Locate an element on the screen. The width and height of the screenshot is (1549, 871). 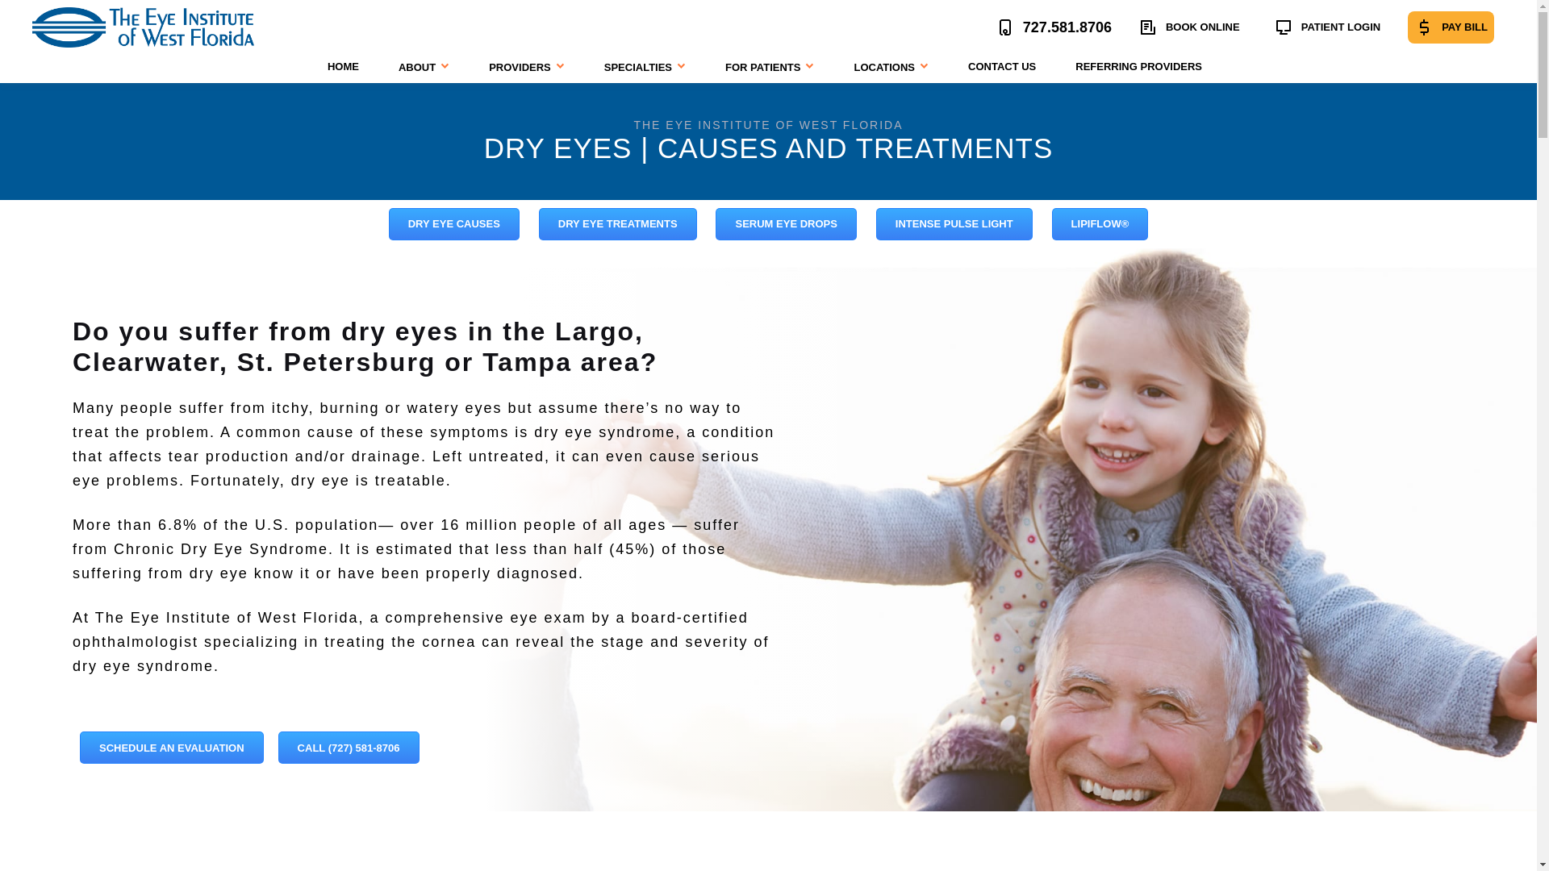
Doctors is located at coordinates (530, 67).